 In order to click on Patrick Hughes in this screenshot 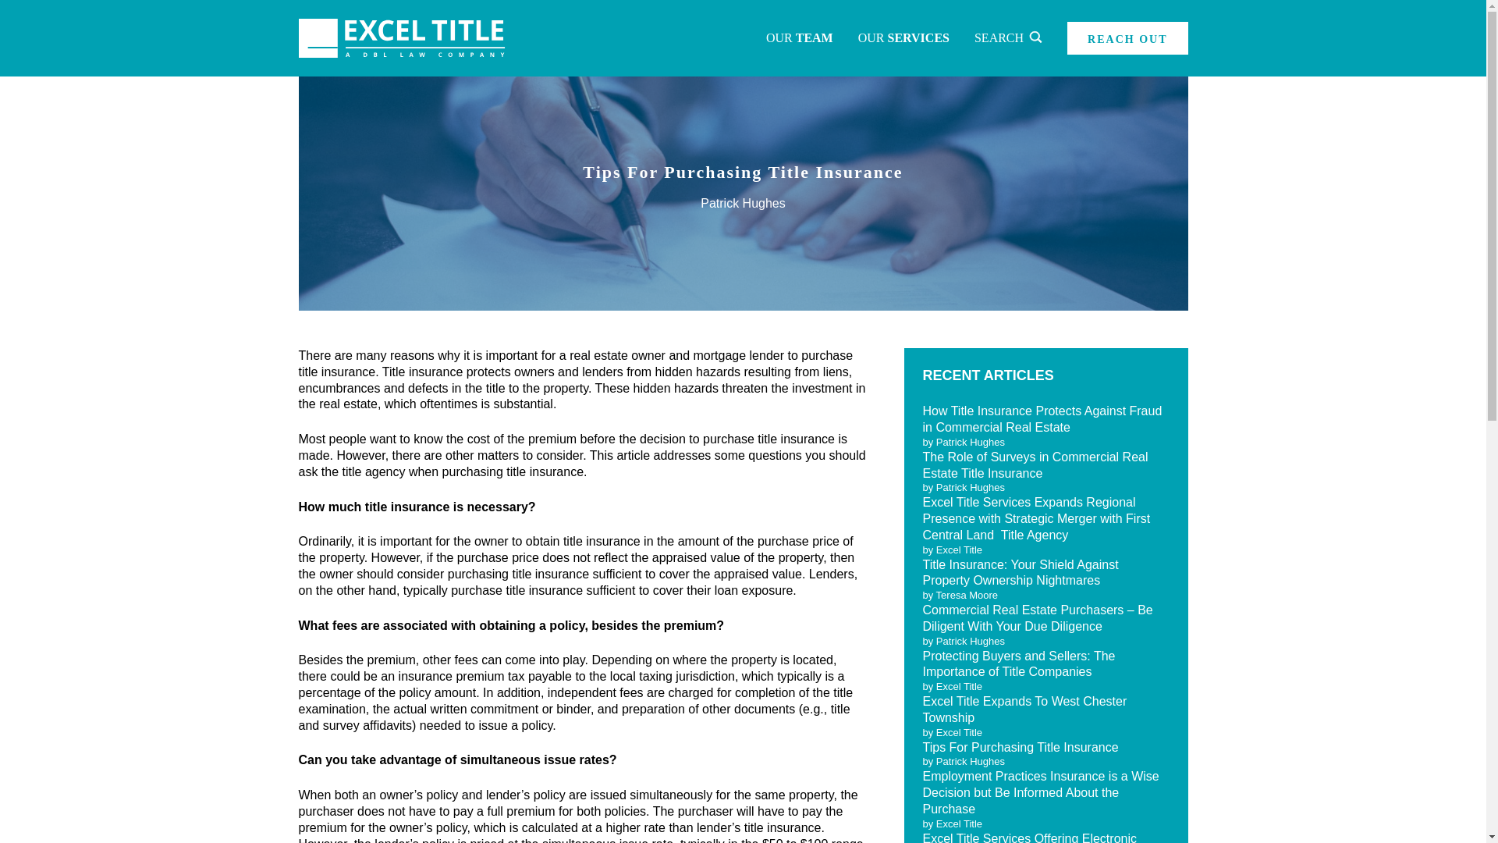, I will do `click(743, 203)`.